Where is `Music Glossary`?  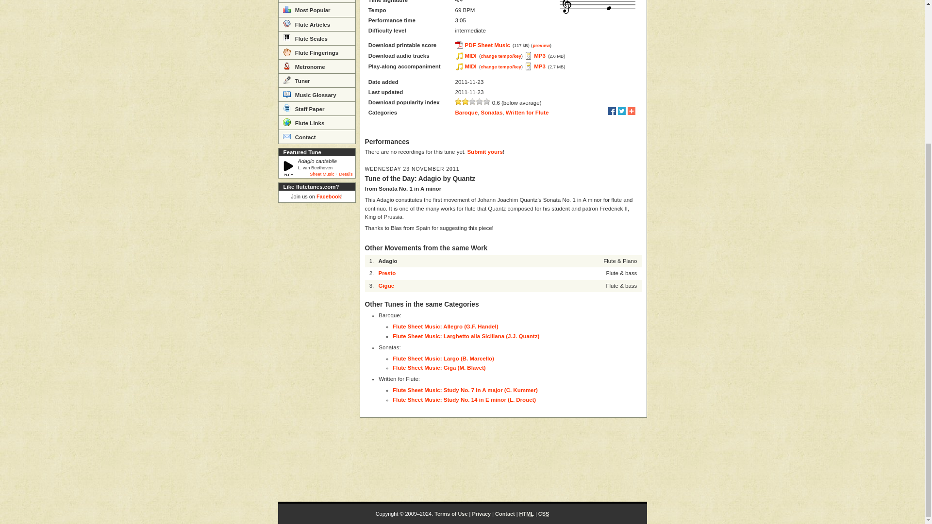 Music Glossary is located at coordinates (316, 94).